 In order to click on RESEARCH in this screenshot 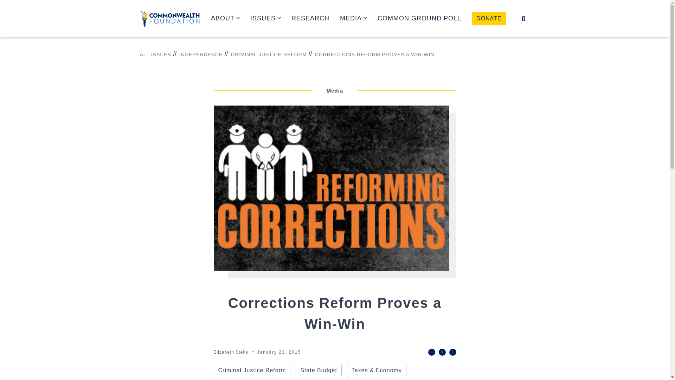, I will do `click(310, 18)`.